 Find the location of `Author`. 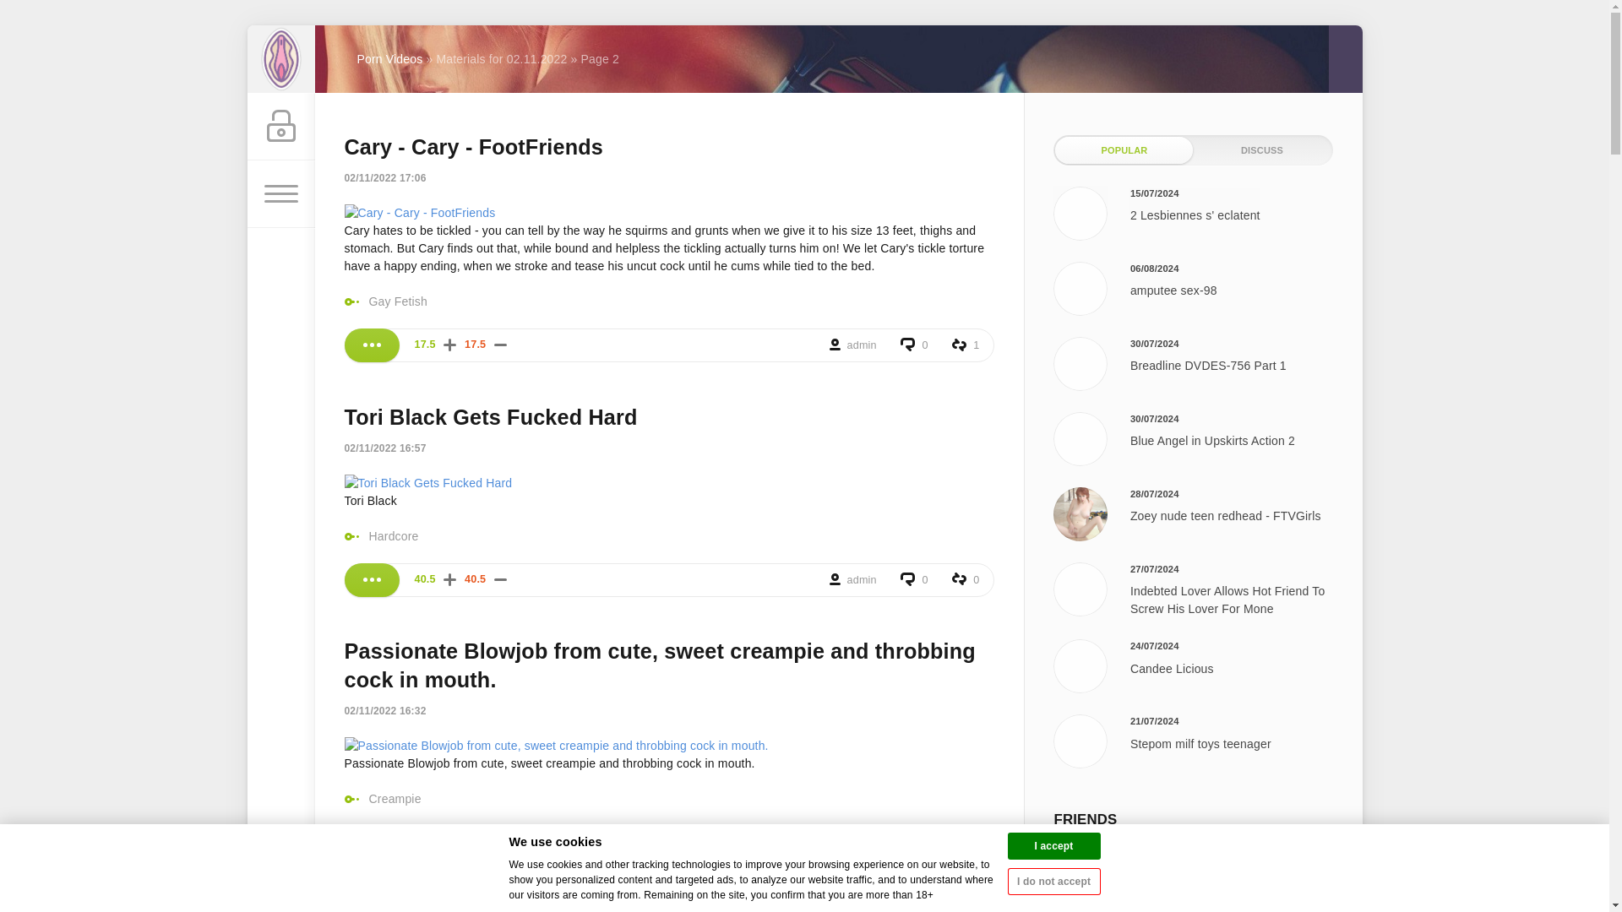

Author is located at coordinates (855, 345).